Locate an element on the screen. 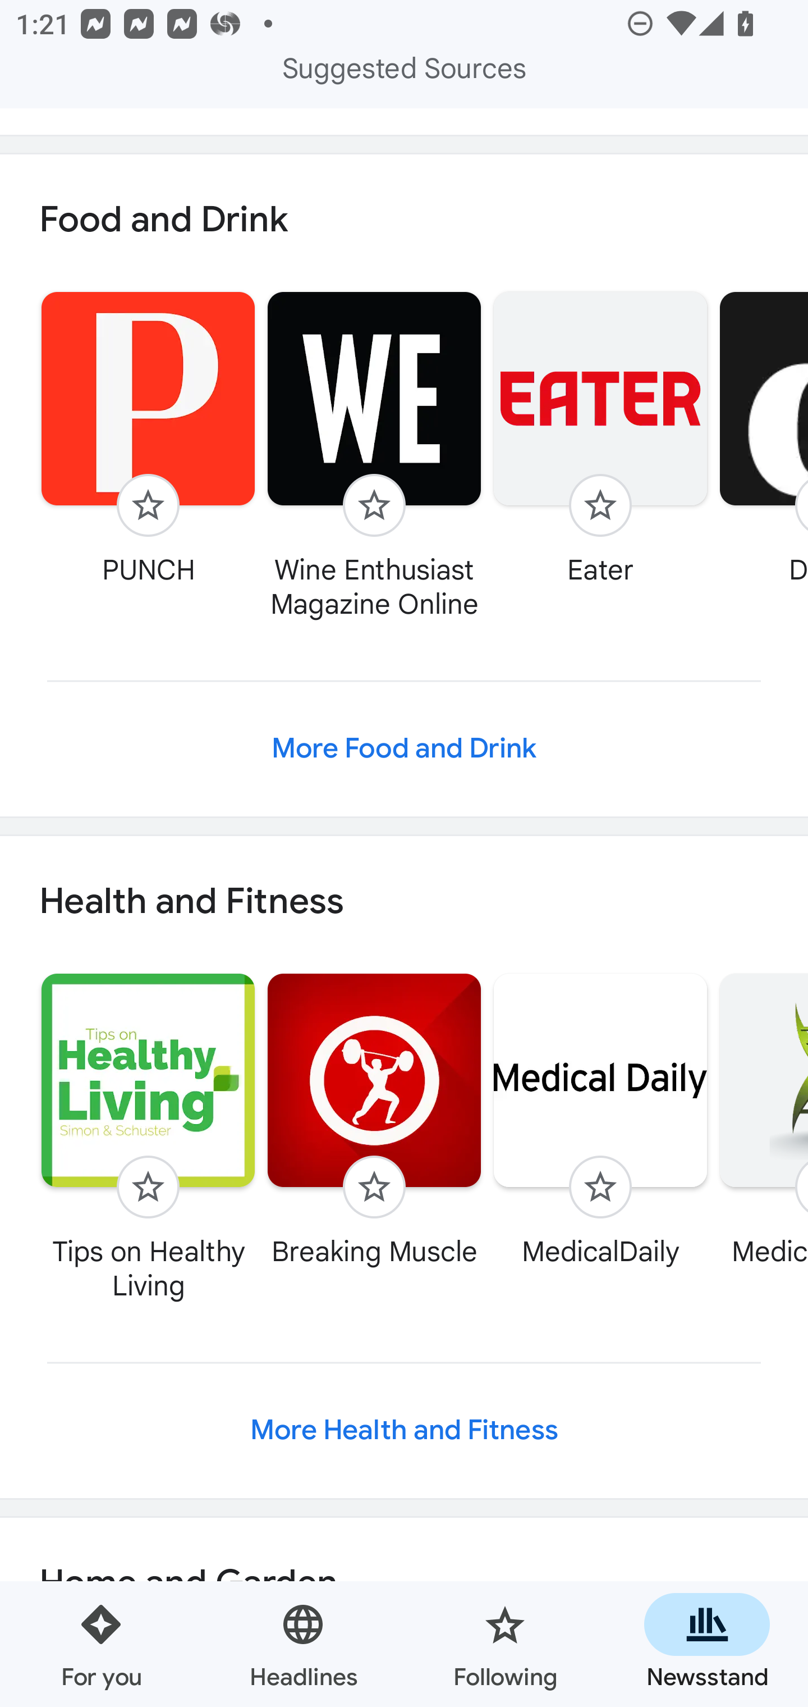 The image size is (808, 1707). Following is located at coordinates (505, 1644).